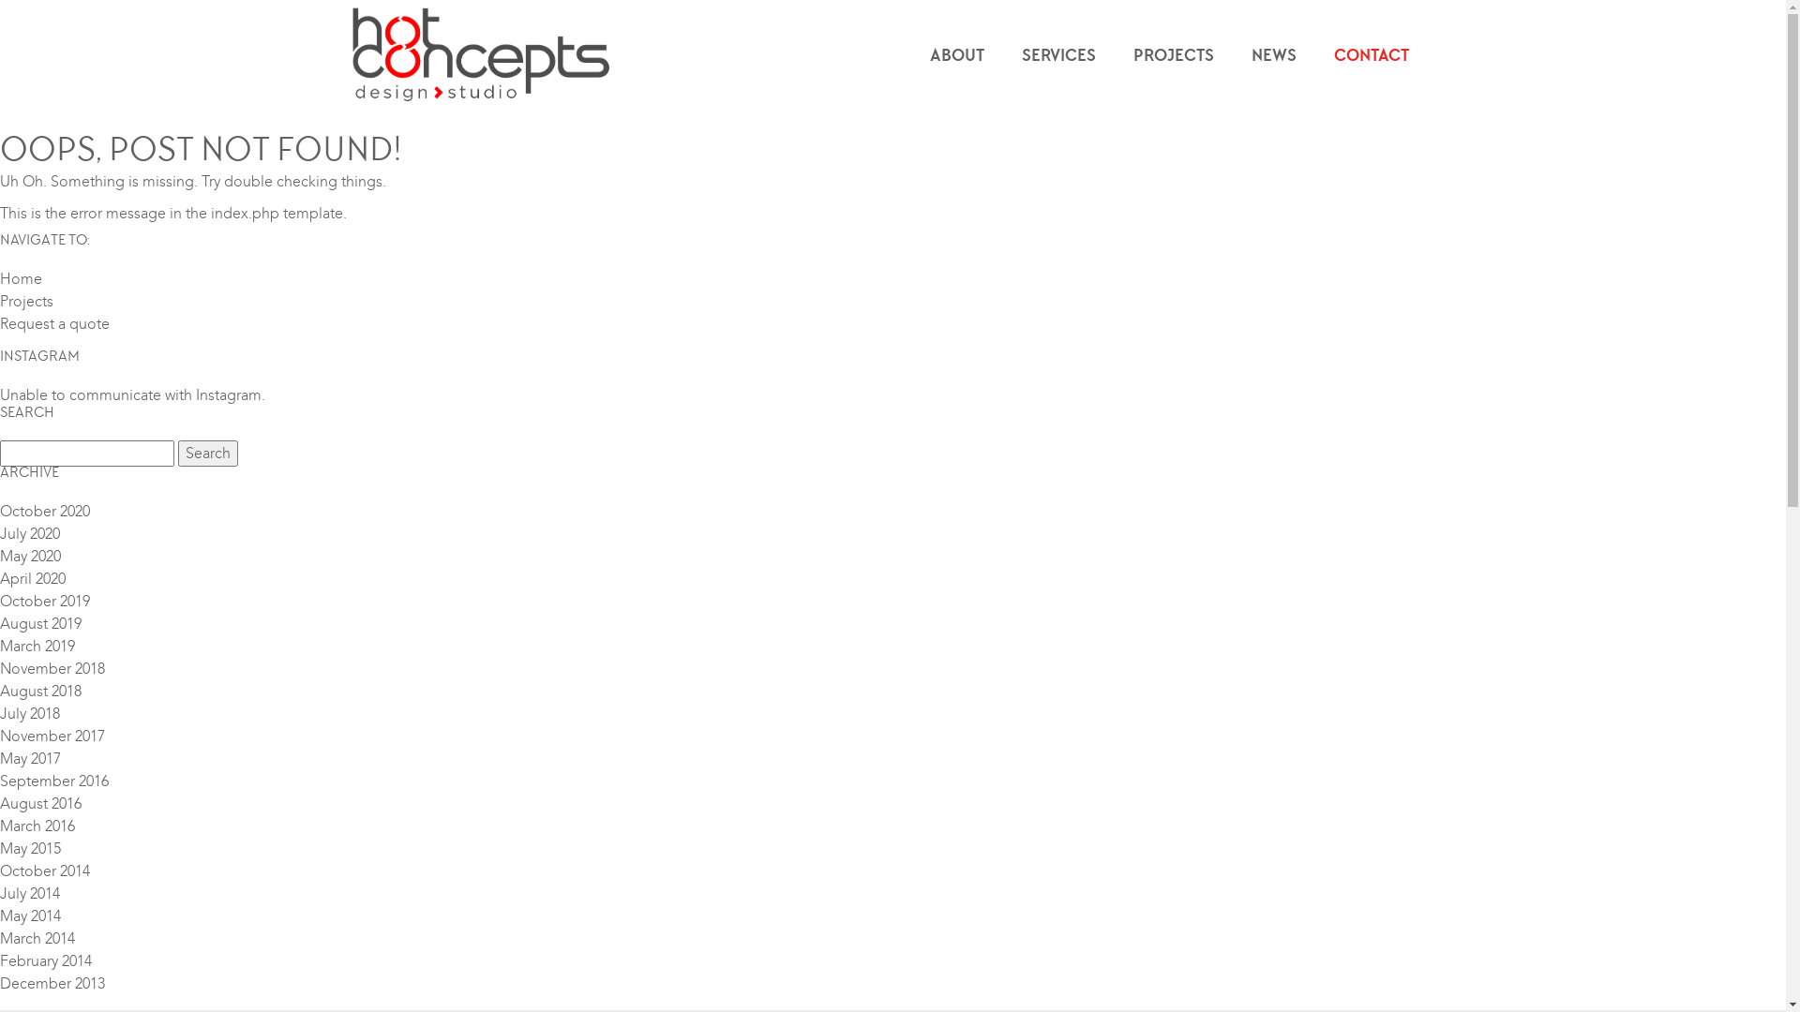 This screenshot has width=1800, height=1012. What do you see at coordinates (52, 737) in the screenshot?
I see `November 2017` at bounding box center [52, 737].